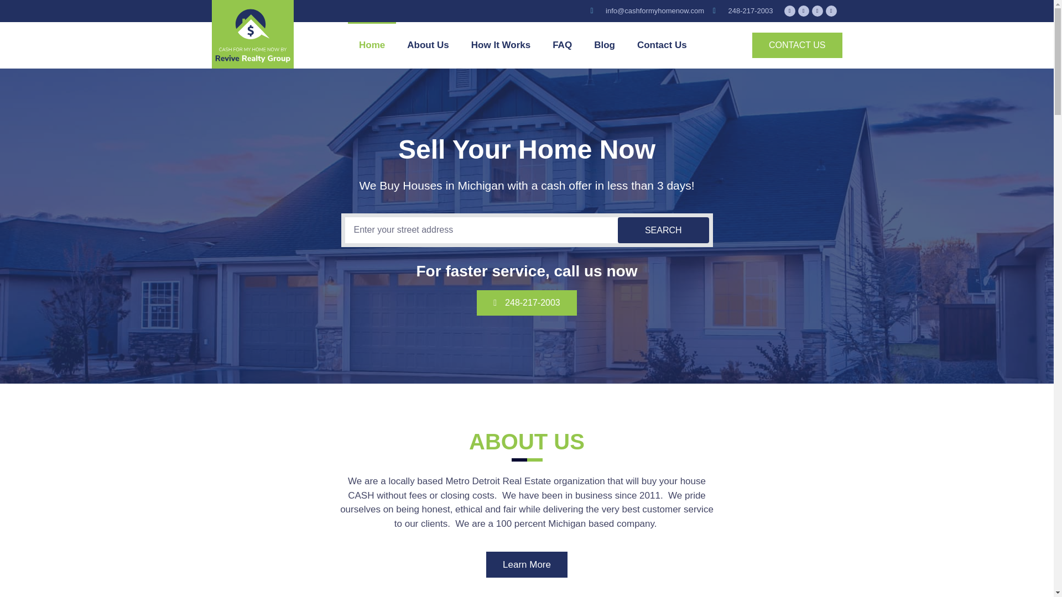 The height and width of the screenshot is (597, 1062). Describe the element at coordinates (501, 45) in the screenshot. I see `How It Works` at that location.